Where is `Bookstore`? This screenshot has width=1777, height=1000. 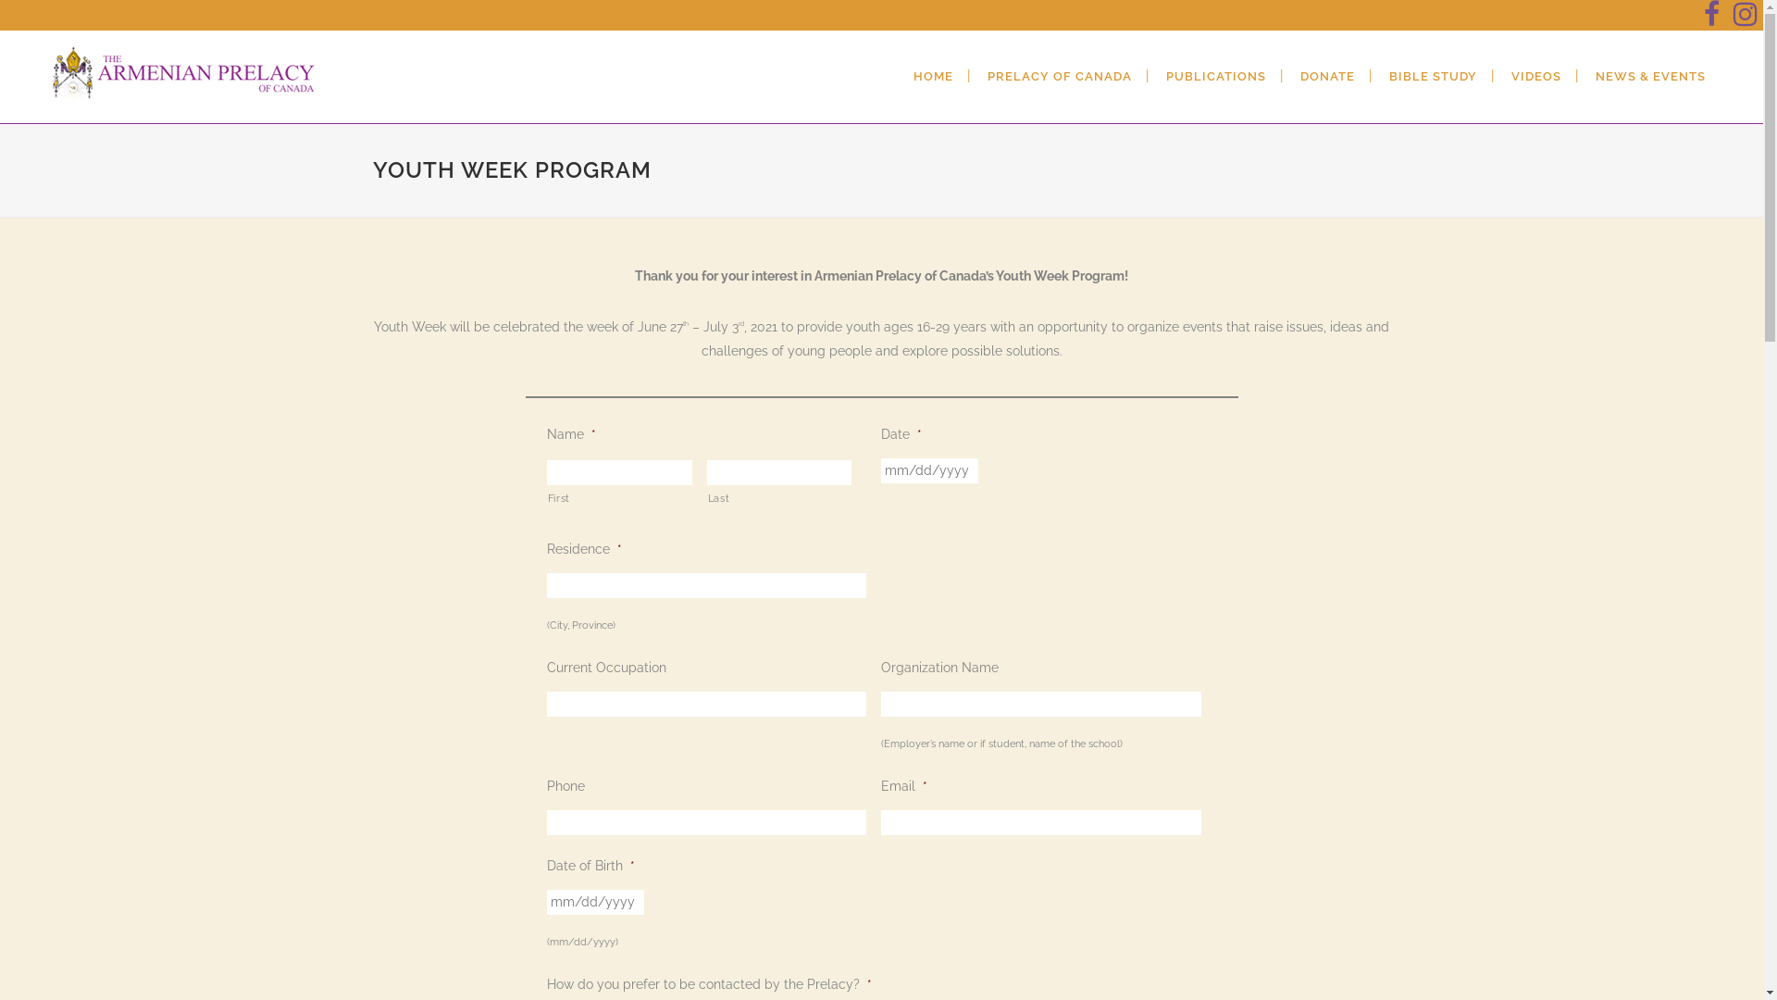 Bookstore is located at coordinates (890, 776).